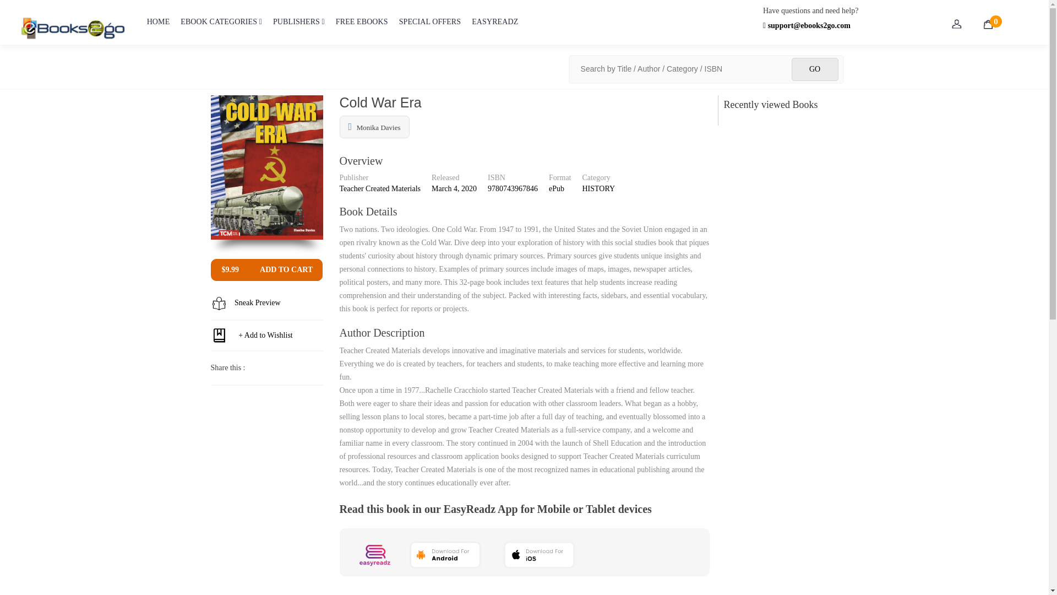  I want to click on Add to cart, so click(286, 269).